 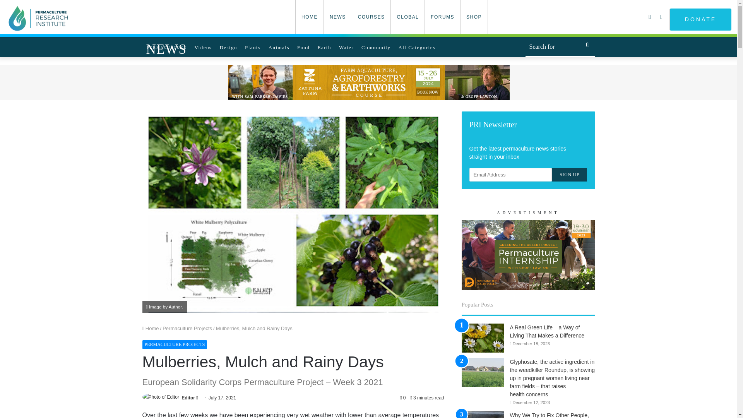 I want to click on All Categories, so click(x=416, y=47).